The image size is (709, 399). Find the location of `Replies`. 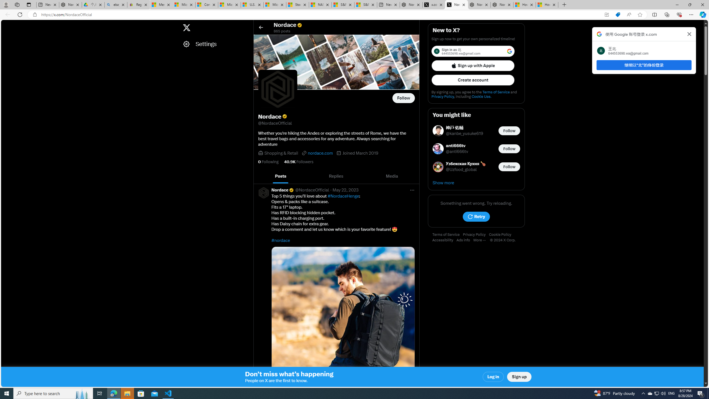

Replies is located at coordinates (336, 176).